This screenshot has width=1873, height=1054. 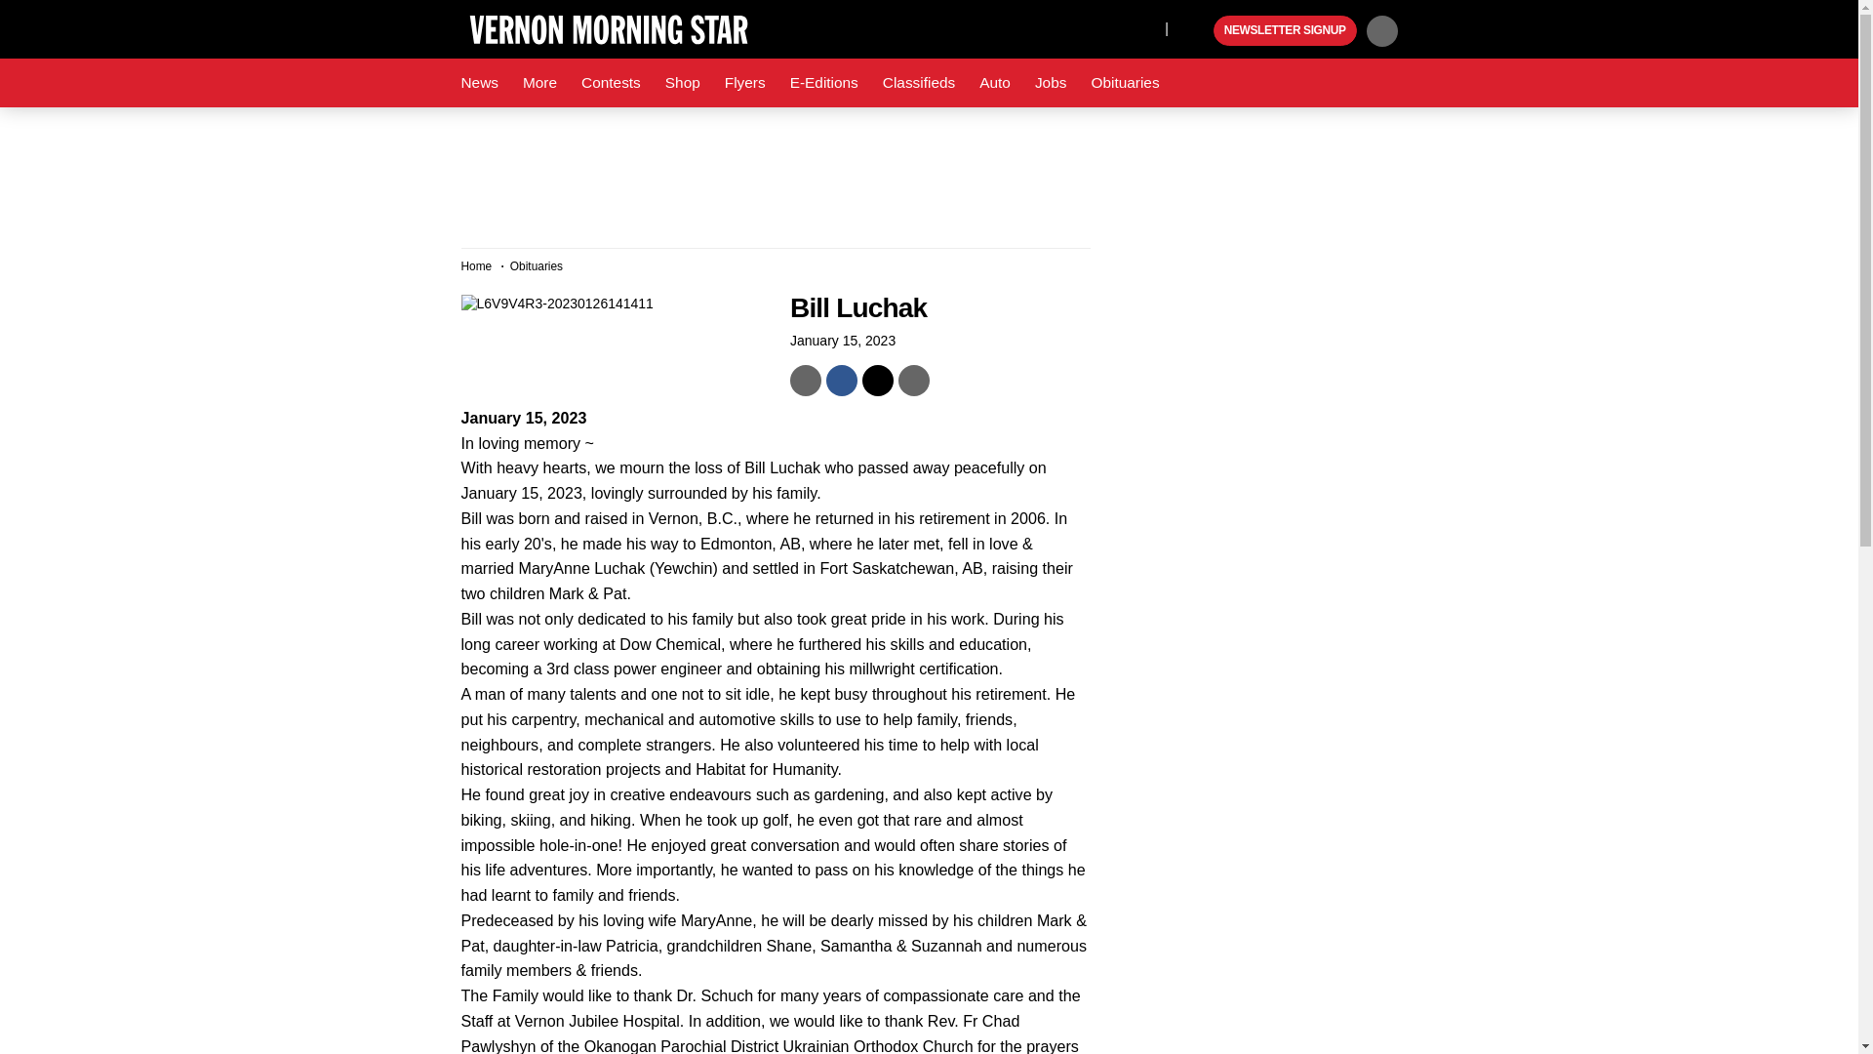 What do you see at coordinates (479, 83) in the screenshot?
I see `News` at bounding box center [479, 83].